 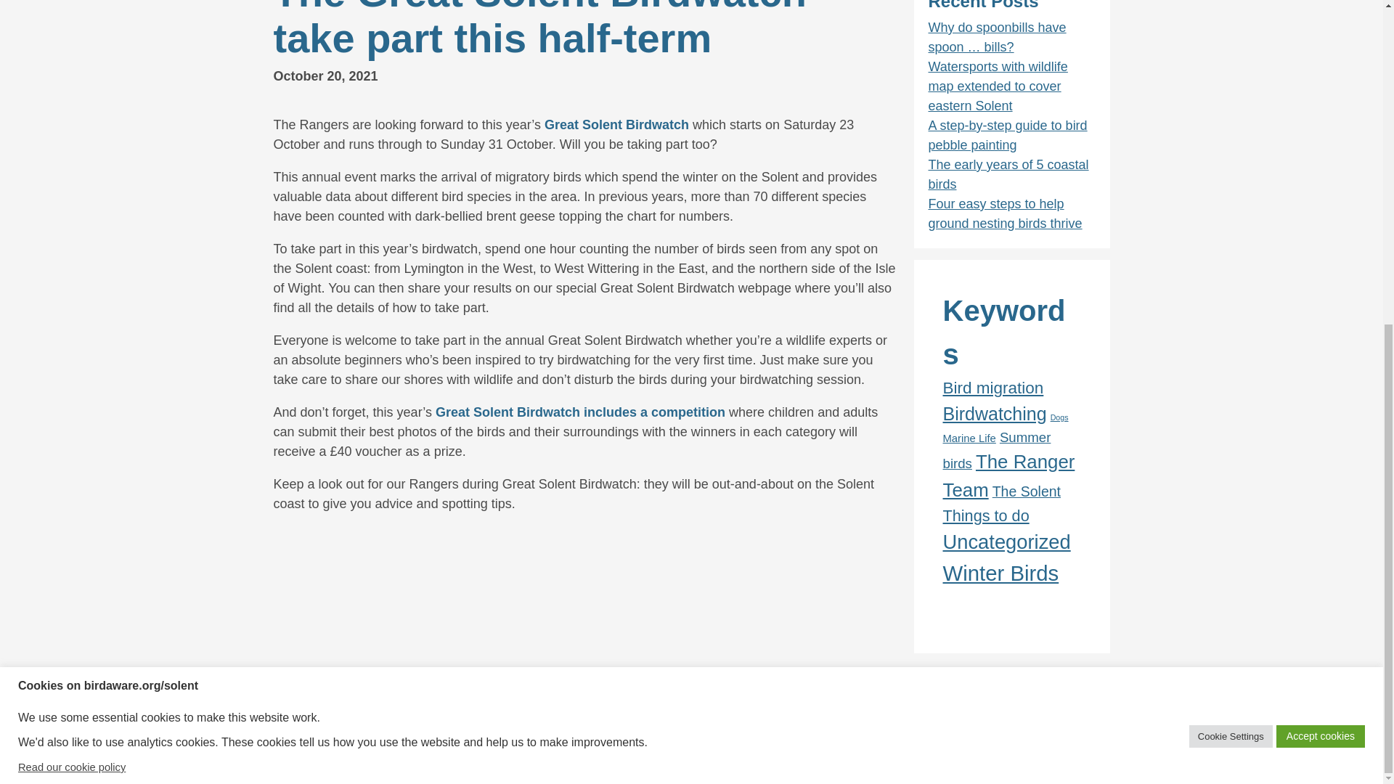 I want to click on A step-by-step guide to bird pebble painting, so click(x=1008, y=135).